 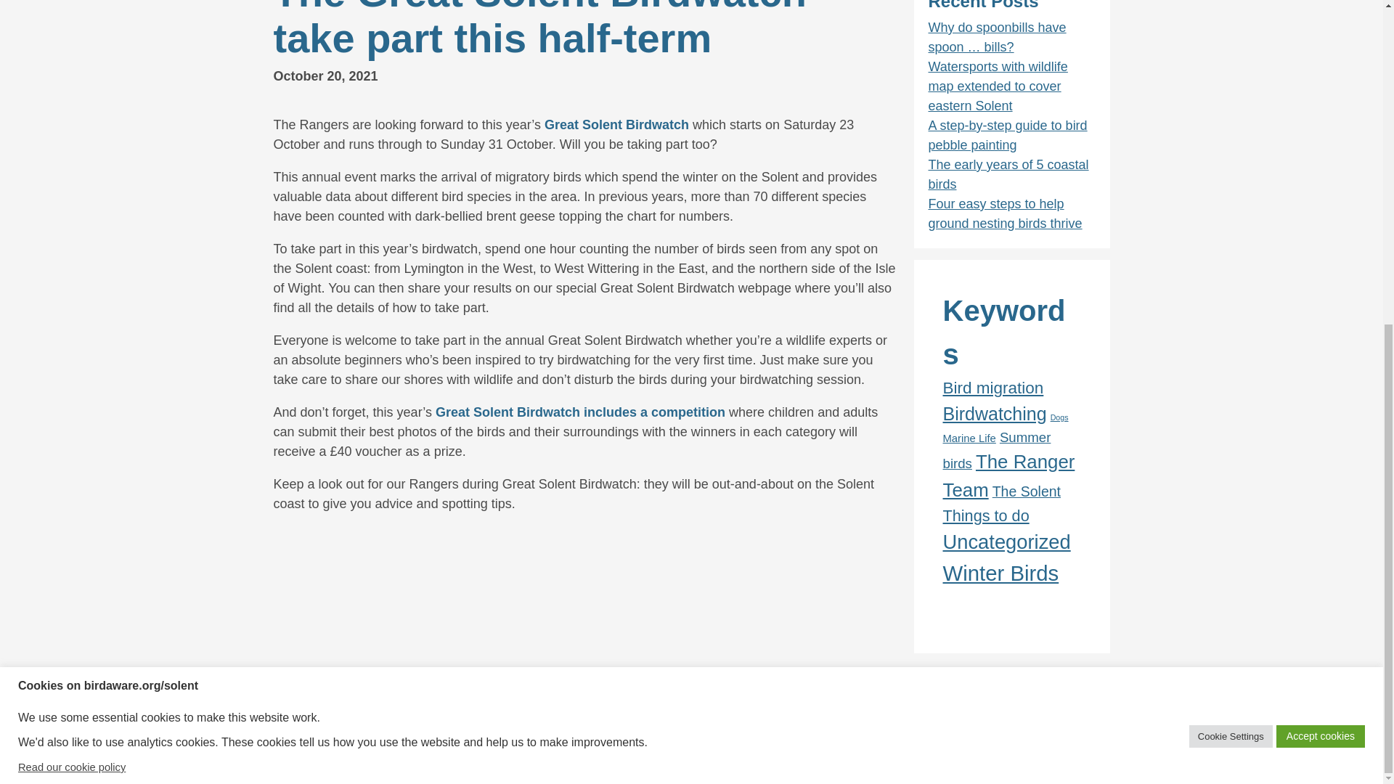 I want to click on A step-by-step guide to bird pebble painting, so click(x=1008, y=135).